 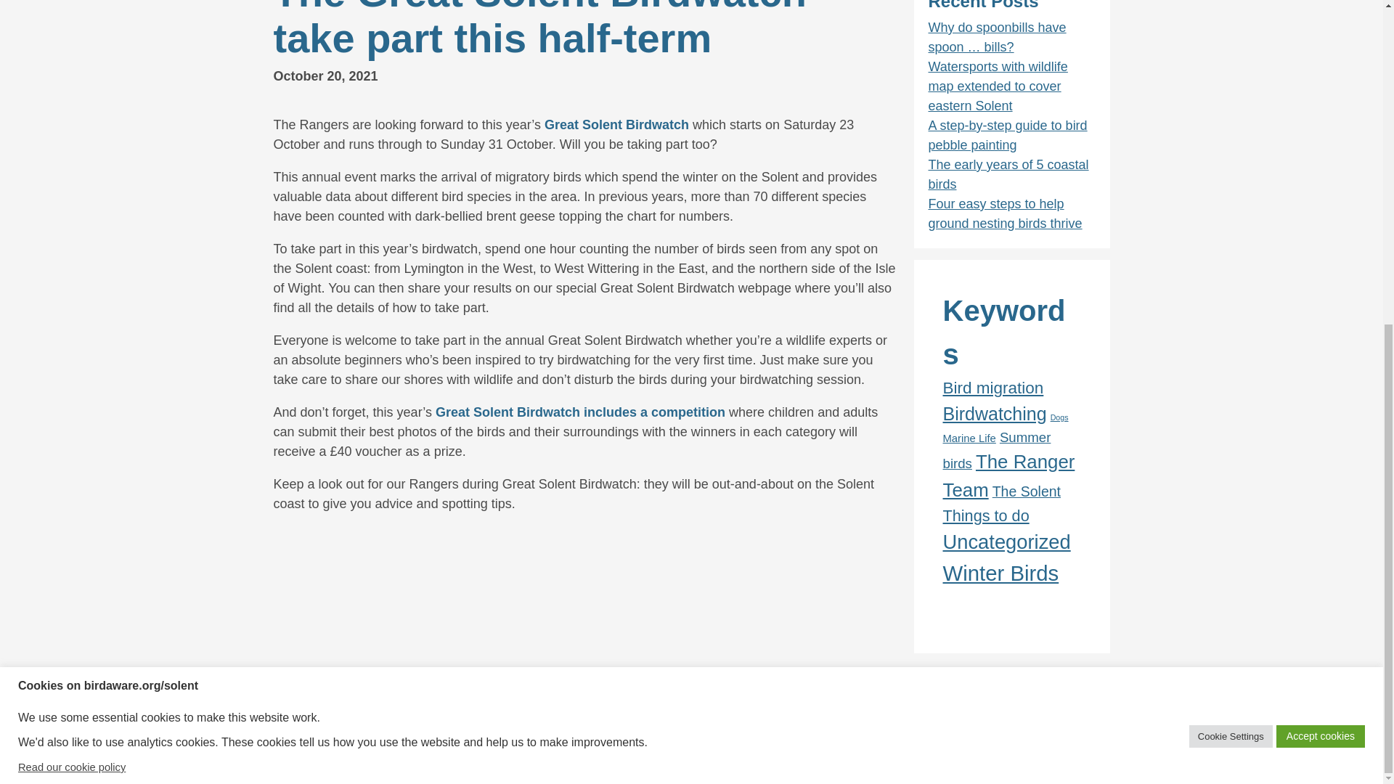 I want to click on A step-by-step guide to bird pebble painting, so click(x=1008, y=135).